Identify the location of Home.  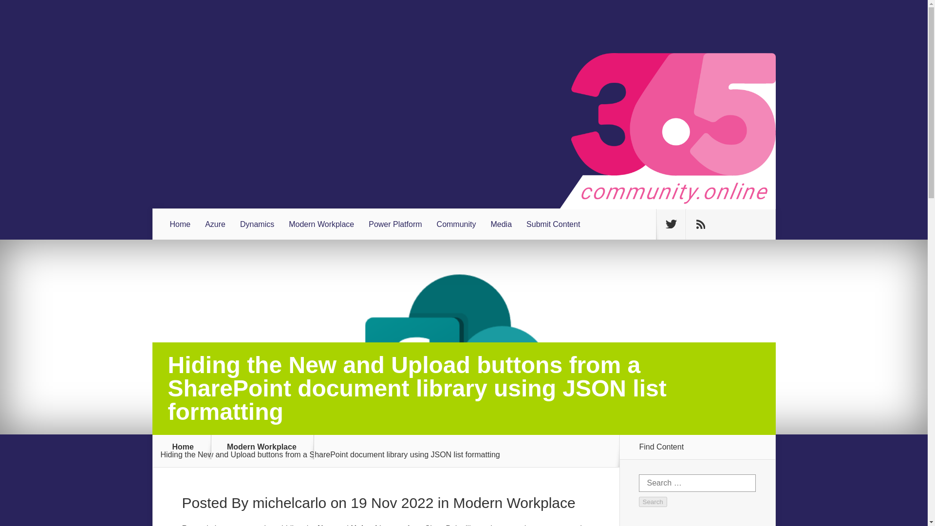
(183, 447).